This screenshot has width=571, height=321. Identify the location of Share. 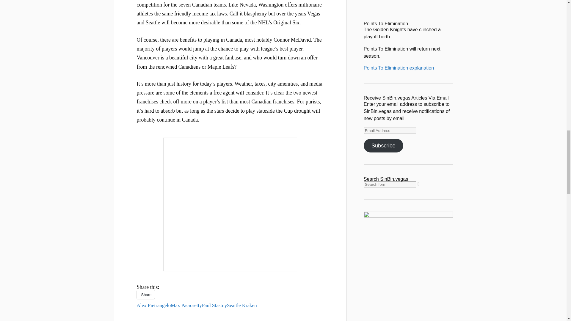
(146, 294).